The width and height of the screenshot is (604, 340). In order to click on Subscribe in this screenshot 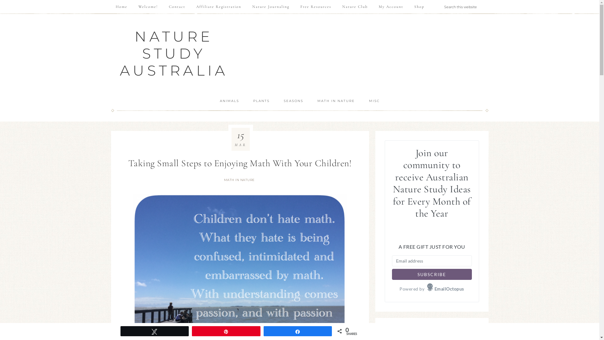, I will do `click(432, 275)`.